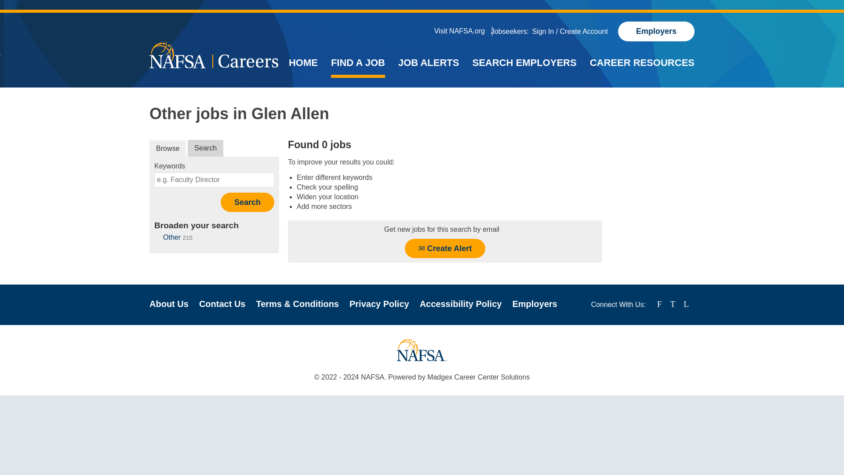  What do you see at coordinates (524, 64) in the screenshot?
I see `SEARCH EMPLOYERS` at bounding box center [524, 64].